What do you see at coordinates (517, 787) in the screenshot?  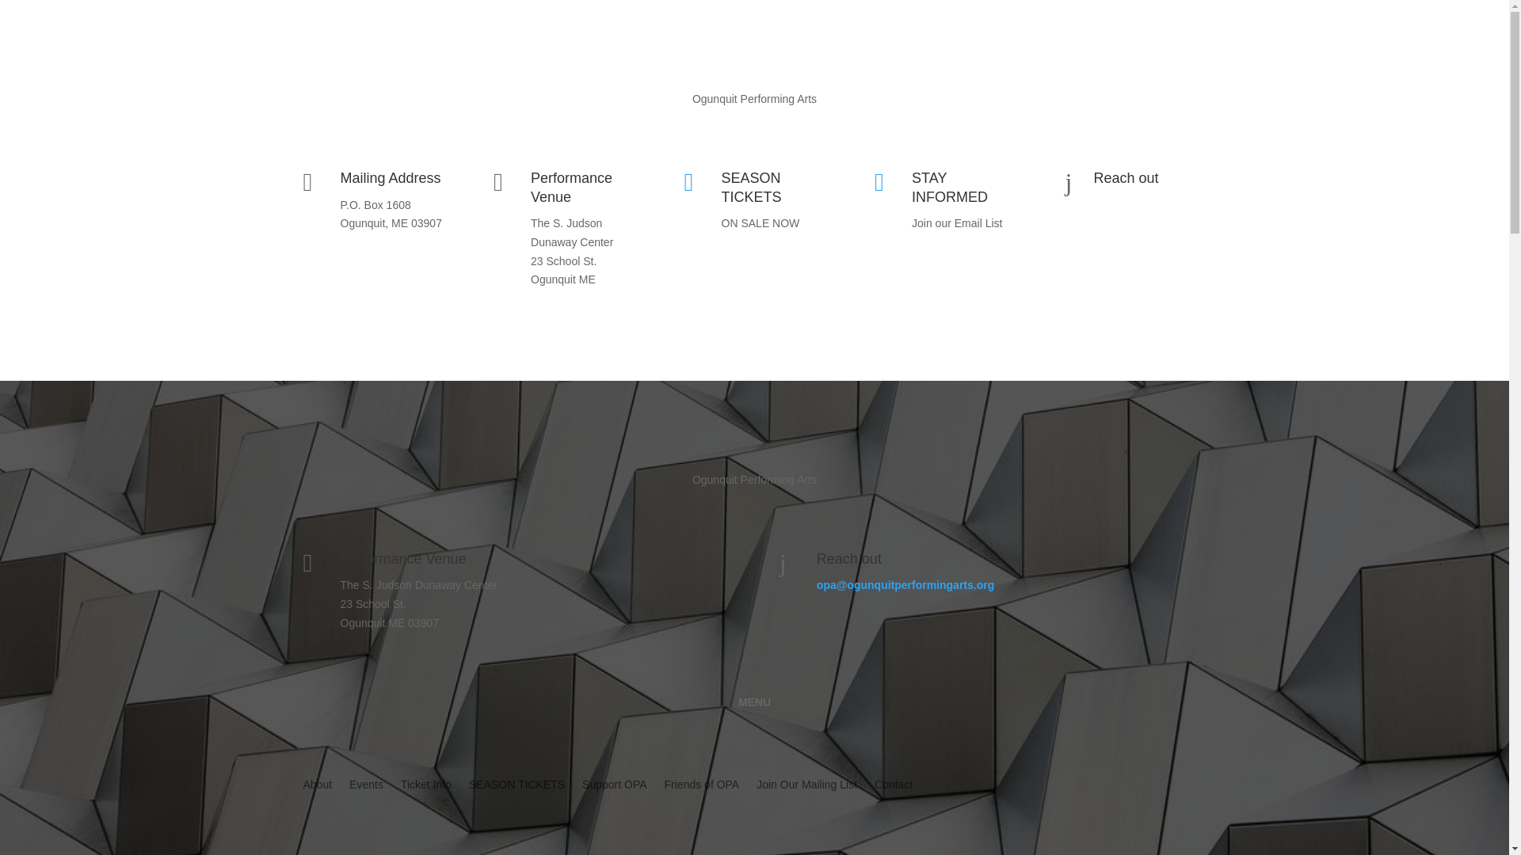 I see `SEASON TICKETS` at bounding box center [517, 787].